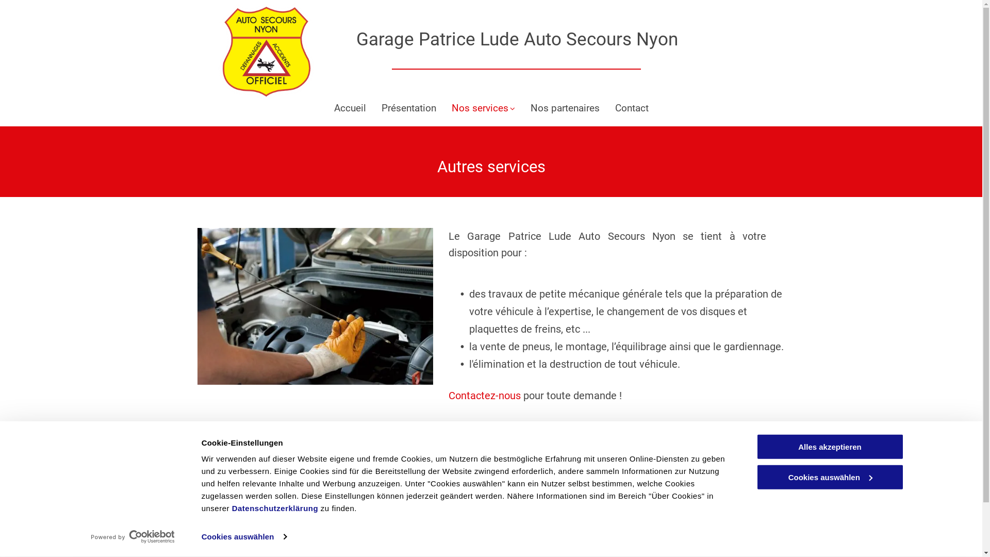  I want to click on Nos partenaires, so click(565, 108).